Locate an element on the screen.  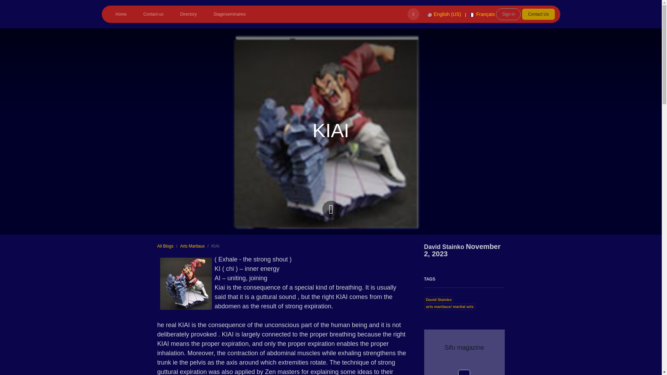
Contact-us is located at coordinates (154, 14).